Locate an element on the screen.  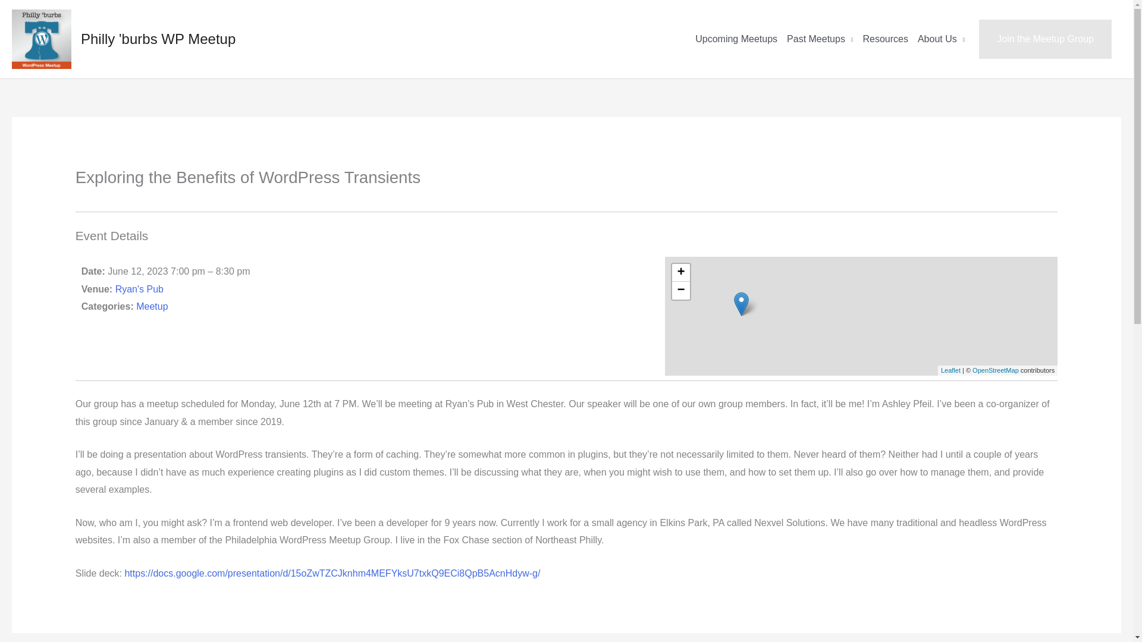
Zoom out is located at coordinates (680, 291).